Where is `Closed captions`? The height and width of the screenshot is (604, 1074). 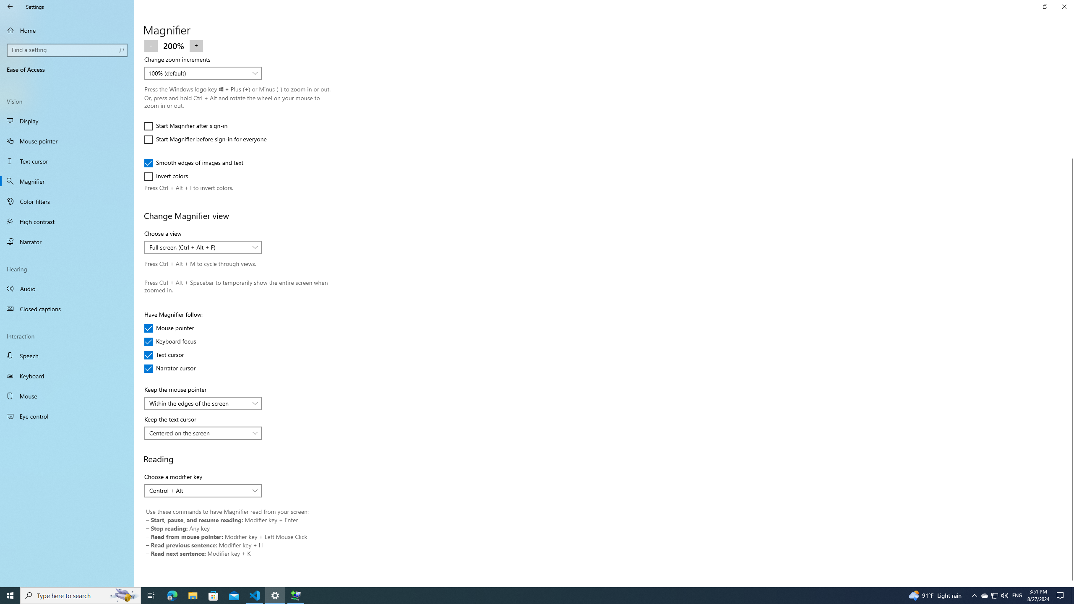 Closed captions is located at coordinates (67, 309).